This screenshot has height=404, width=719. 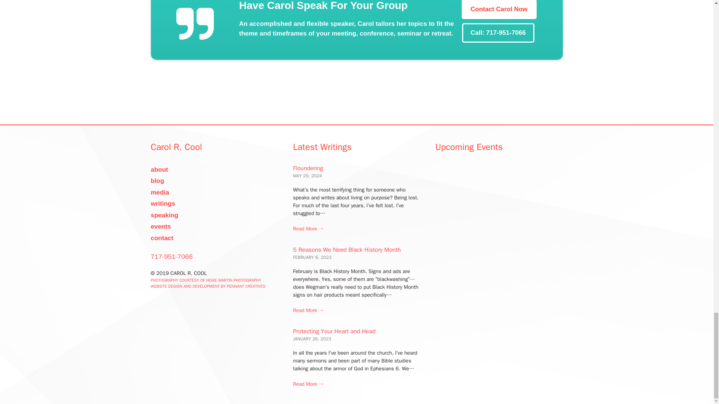 What do you see at coordinates (308, 310) in the screenshot?
I see `5 Reasons We Need Black History Month` at bounding box center [308, 310].